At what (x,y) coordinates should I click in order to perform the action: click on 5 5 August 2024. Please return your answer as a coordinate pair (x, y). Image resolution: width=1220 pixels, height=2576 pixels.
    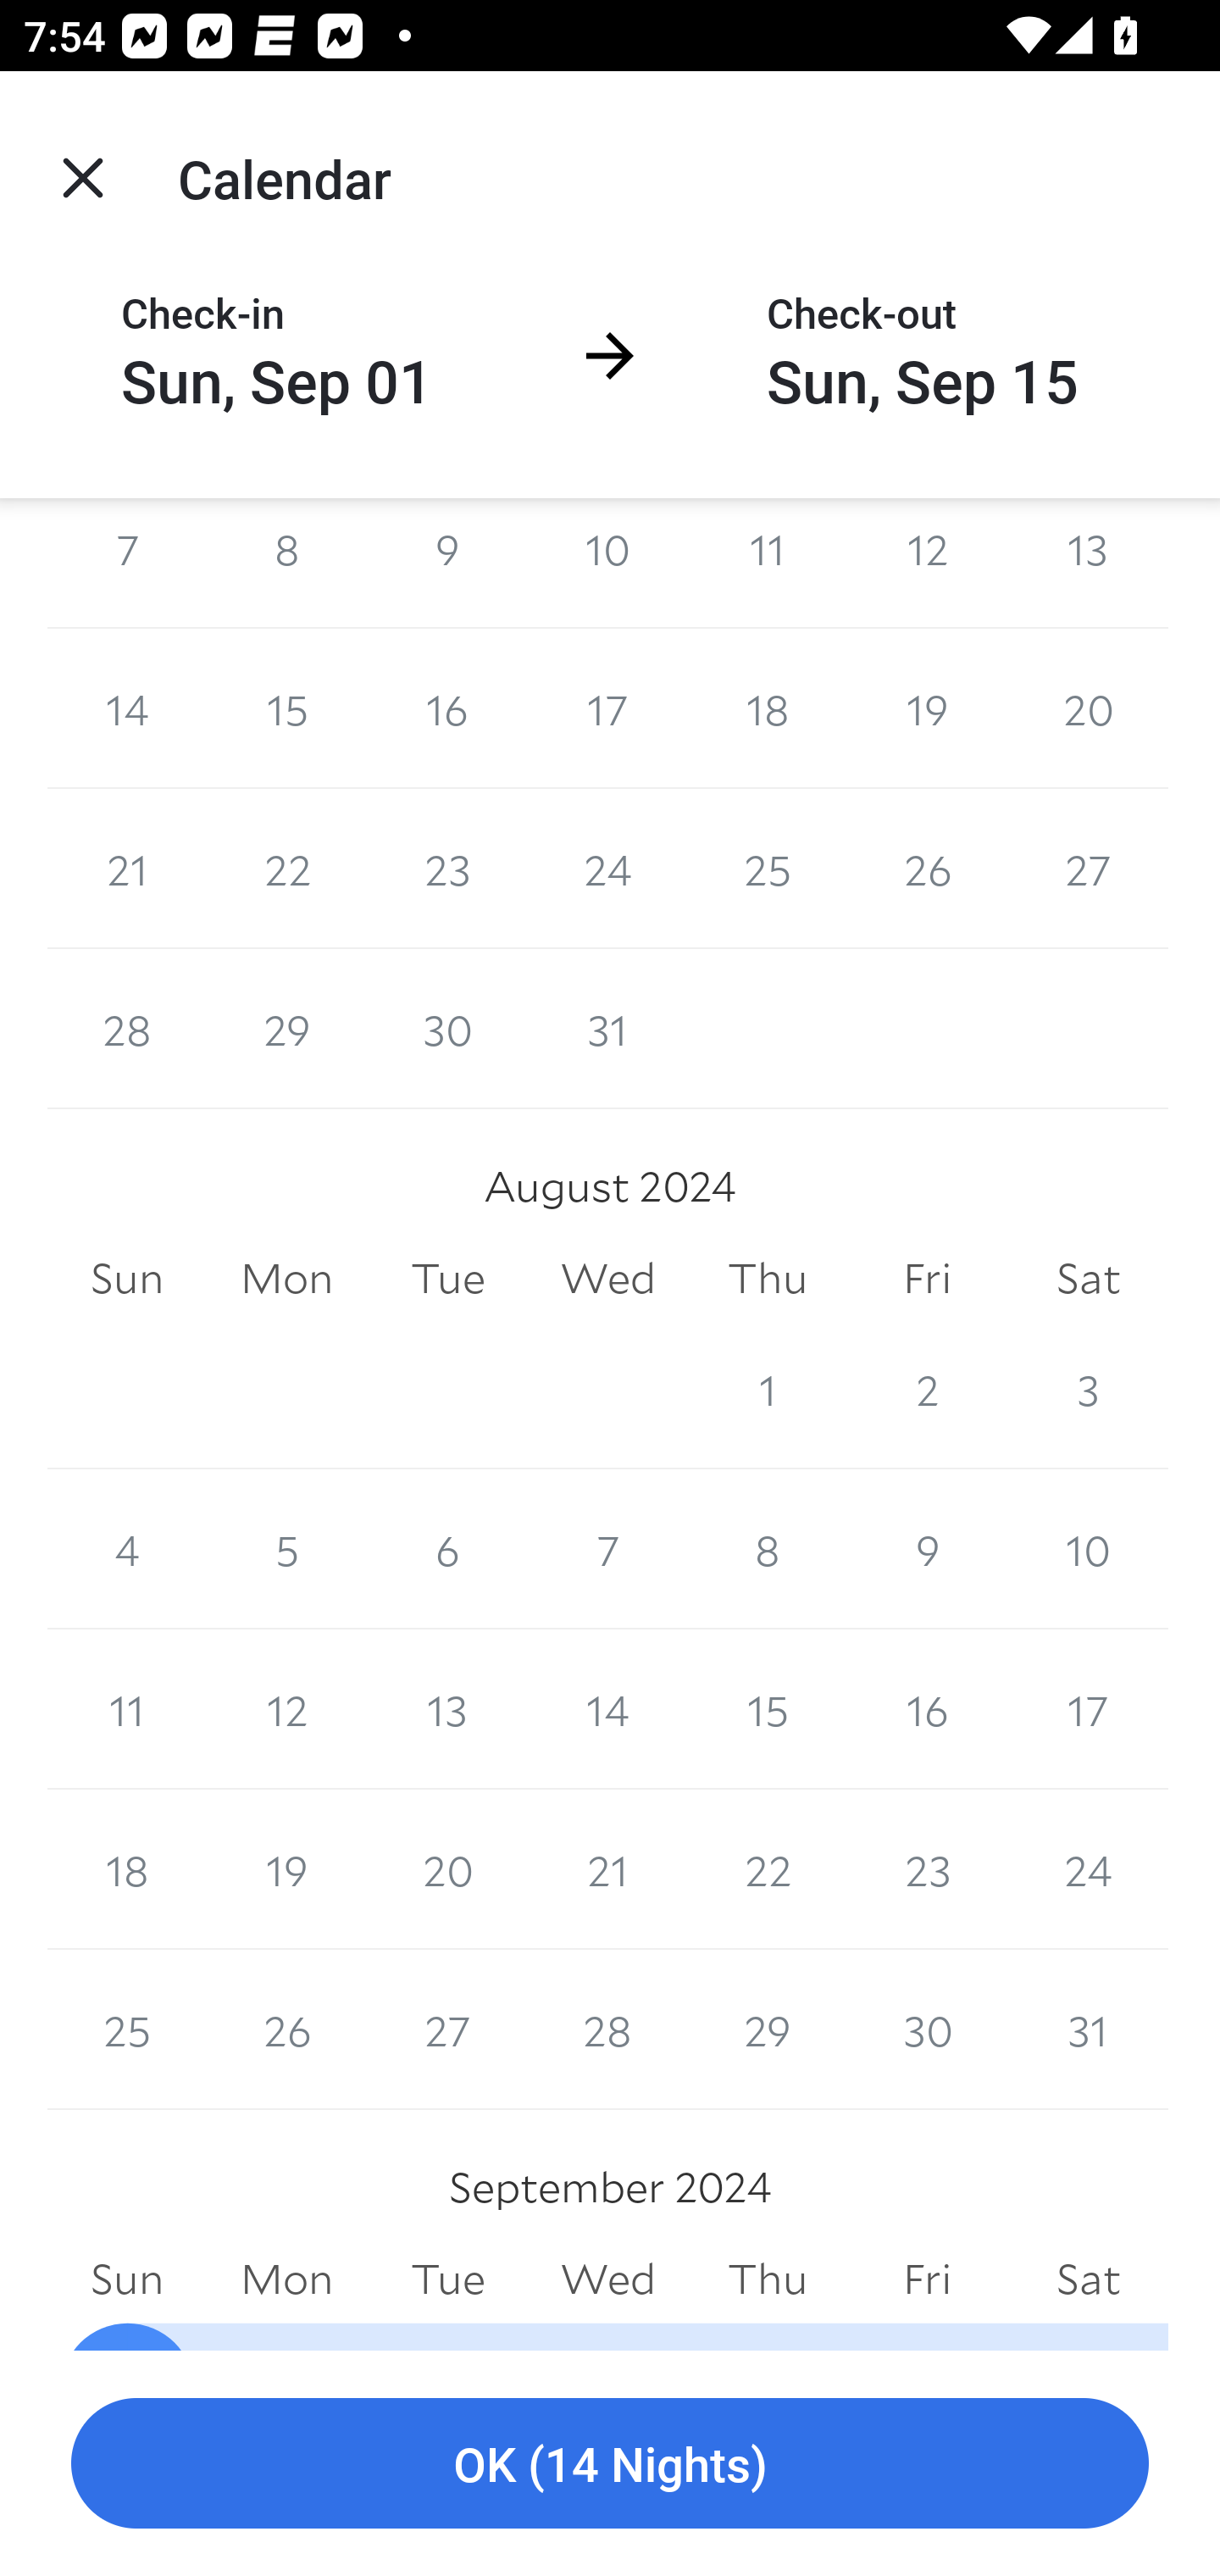
    Looking at the image, I should click on (286, 1549).